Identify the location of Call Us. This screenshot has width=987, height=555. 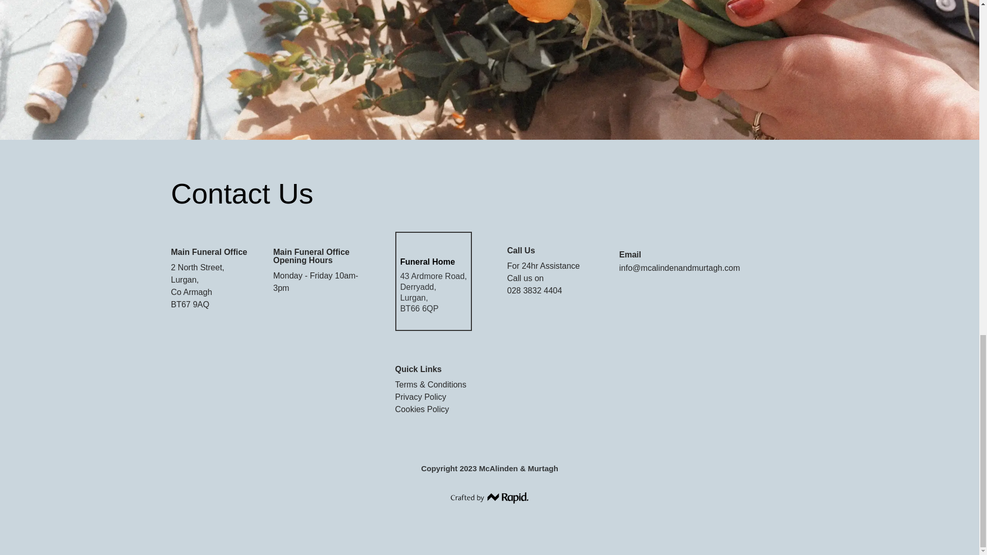
(521, 250).